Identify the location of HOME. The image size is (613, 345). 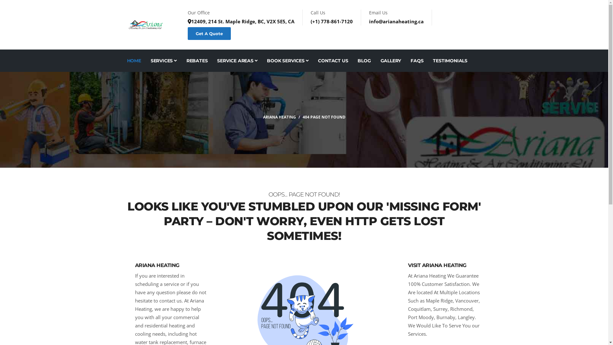
(134, 61).